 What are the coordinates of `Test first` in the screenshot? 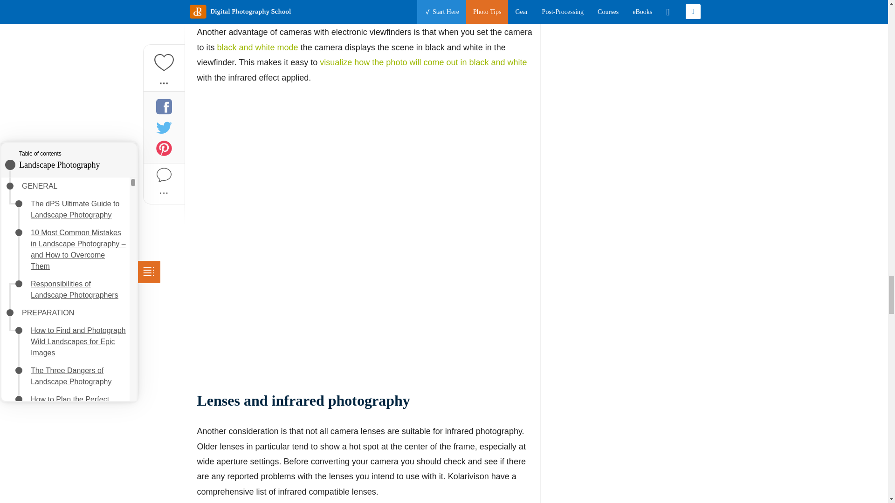 It's located at (53, 196).